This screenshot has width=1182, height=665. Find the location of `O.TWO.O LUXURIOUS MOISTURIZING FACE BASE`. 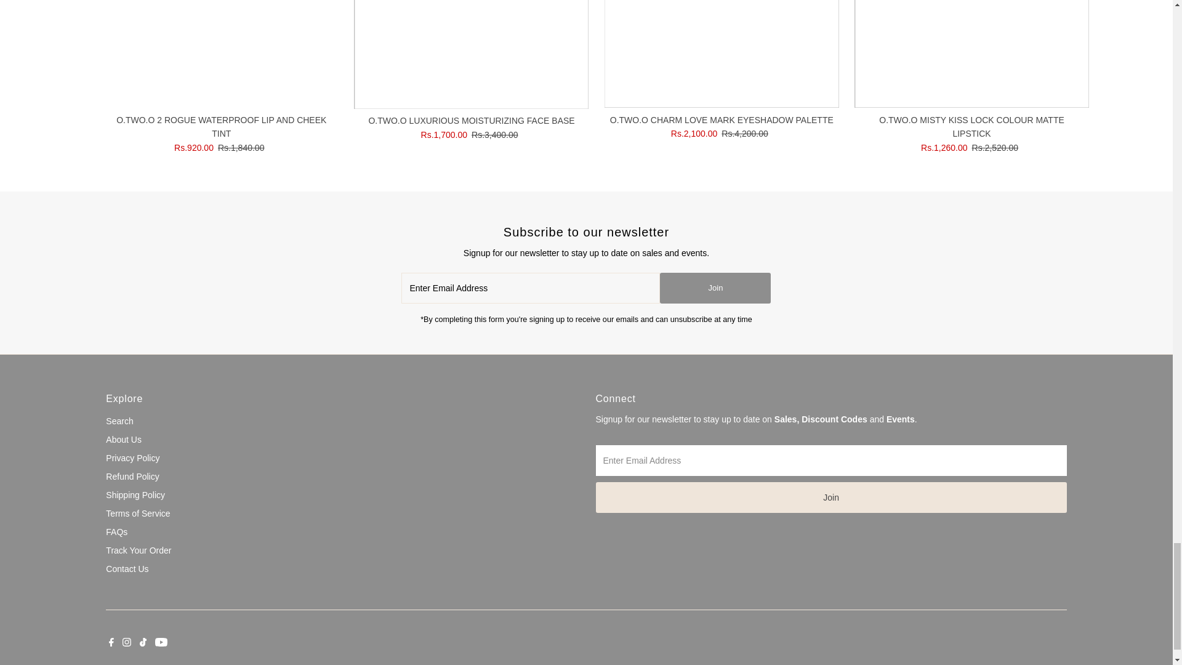

O.TWO.O LUXURIOUS MOISTURIZING FACE BASE is located at coordinates (471, 55).